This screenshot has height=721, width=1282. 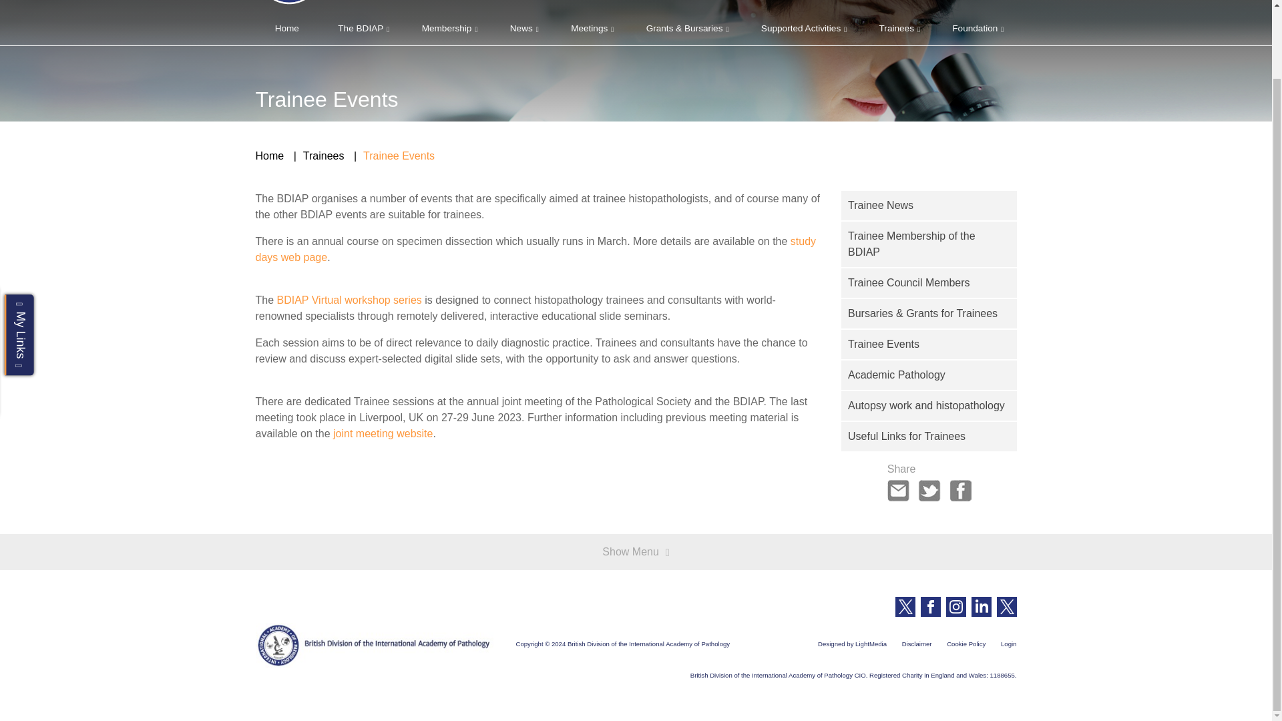 What do you see at coordinates (589, 29) in the screenshot?
I see `Meetings` at bounding box center [589, 29].